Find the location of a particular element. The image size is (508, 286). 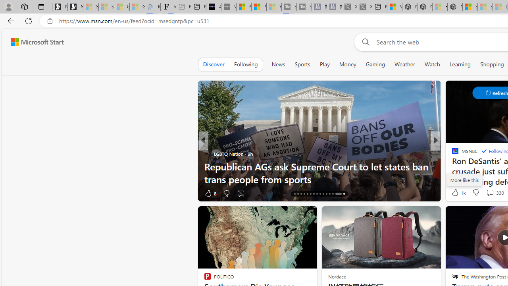

View comments 353 Comment is located at coordinates (4, 193).